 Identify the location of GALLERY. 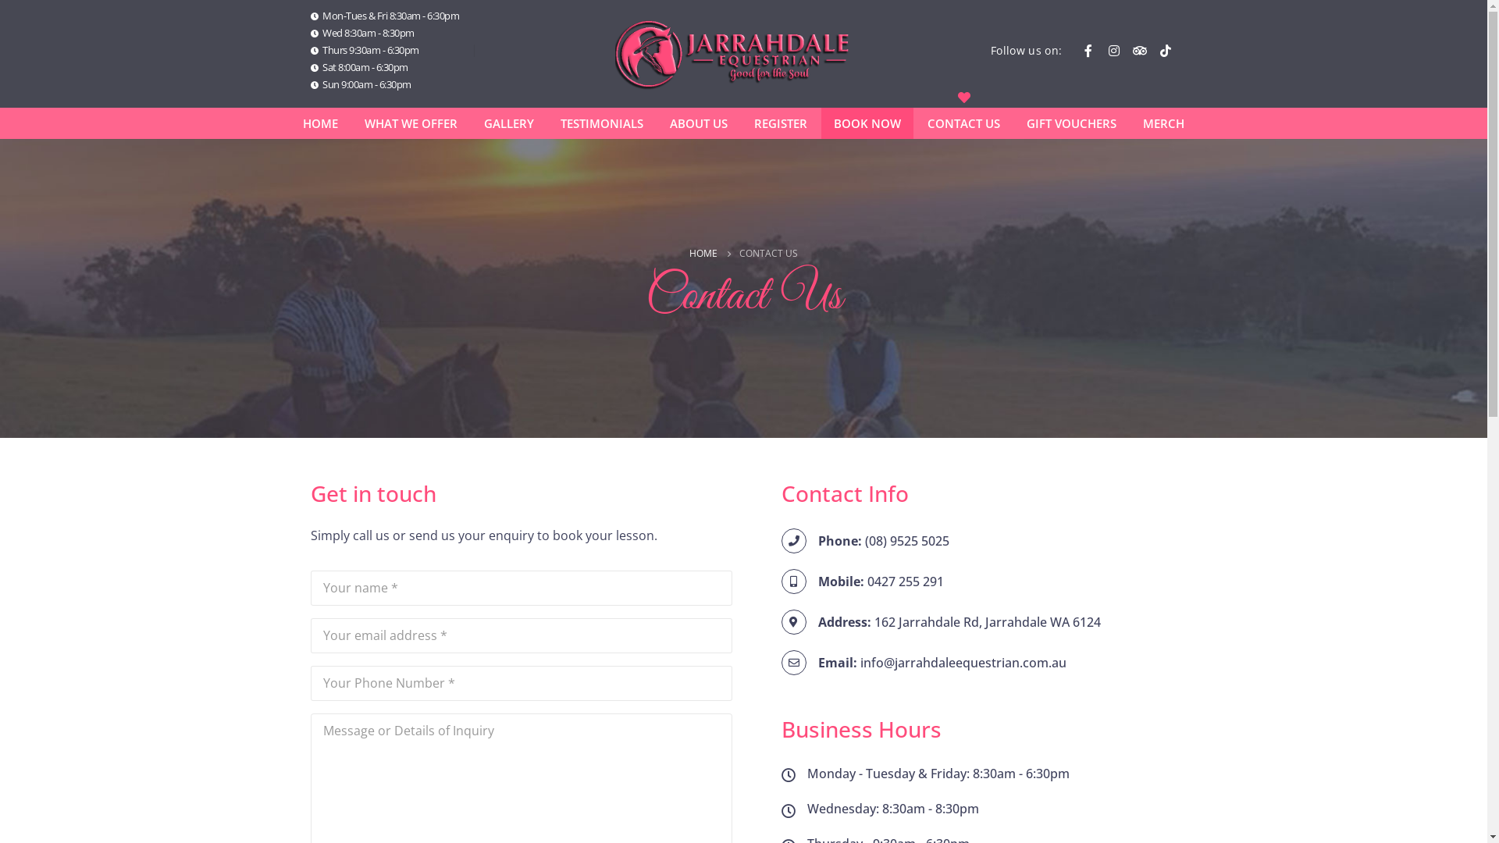
(509, 123).